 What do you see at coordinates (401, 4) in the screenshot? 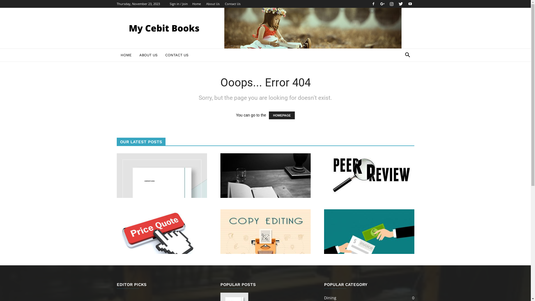
I see `Twitter` at bounding box center [401, 4].